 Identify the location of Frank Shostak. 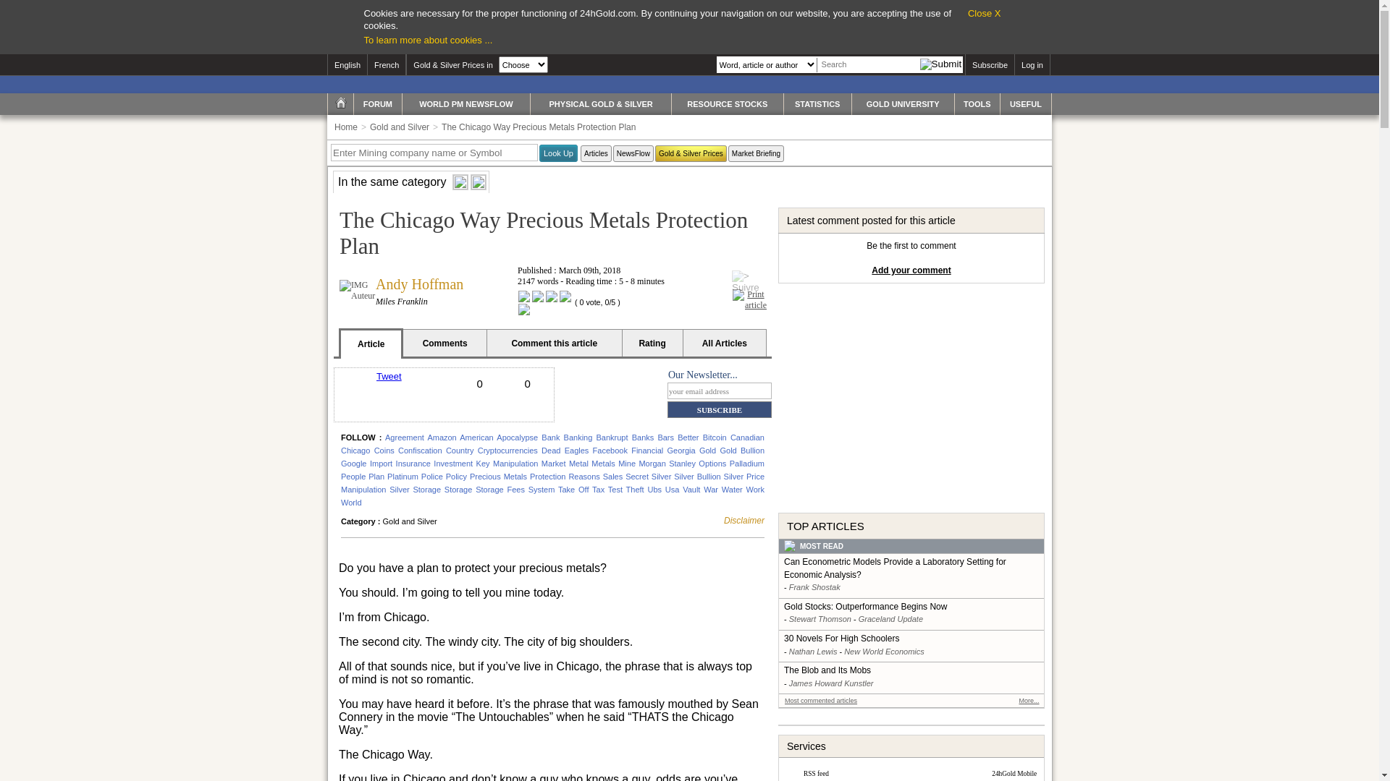
(815, 587).